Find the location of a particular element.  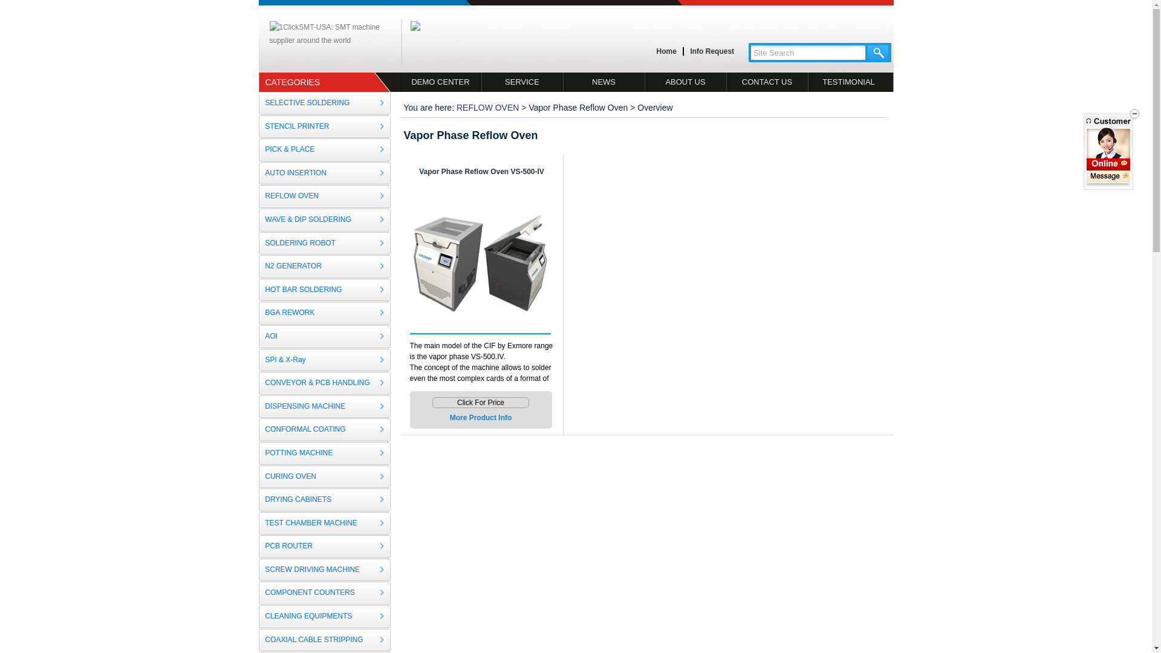

CONFORMAL COATING is located at coordinates (325, 430).